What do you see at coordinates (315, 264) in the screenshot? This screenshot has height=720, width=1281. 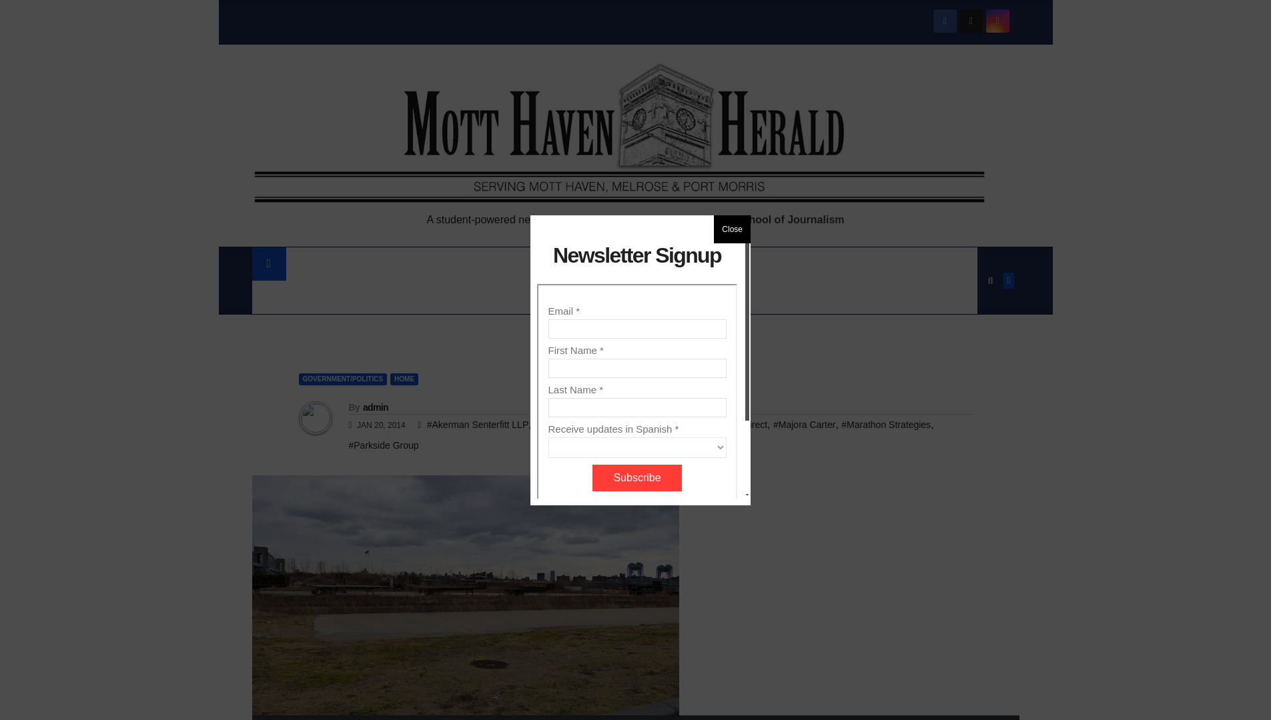 I see `NEWS` at bounding box center [315, 264].